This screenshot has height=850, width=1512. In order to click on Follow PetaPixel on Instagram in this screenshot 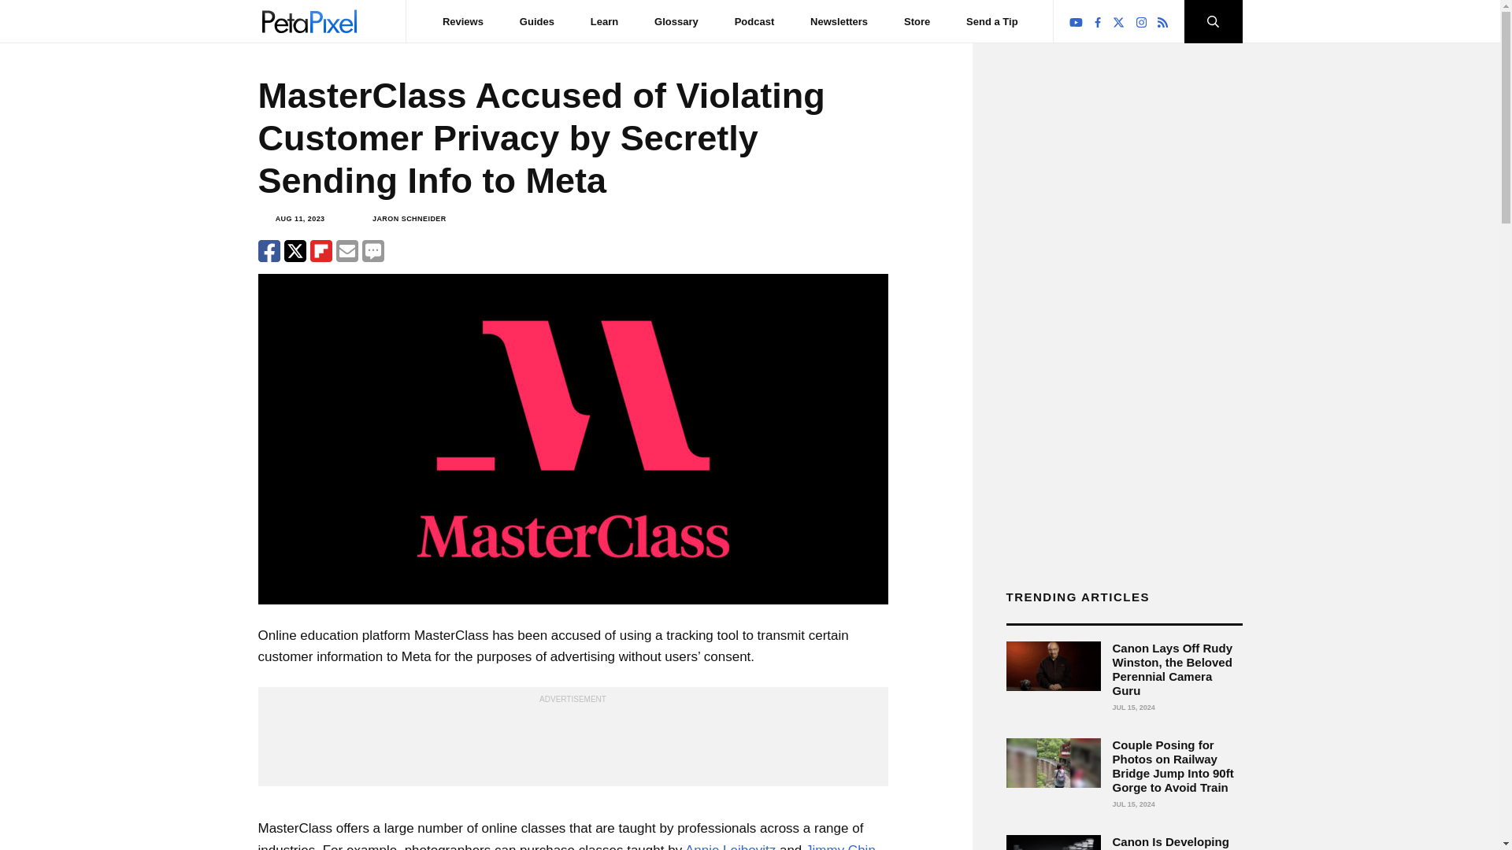, I will do `click(1141, 22)`.